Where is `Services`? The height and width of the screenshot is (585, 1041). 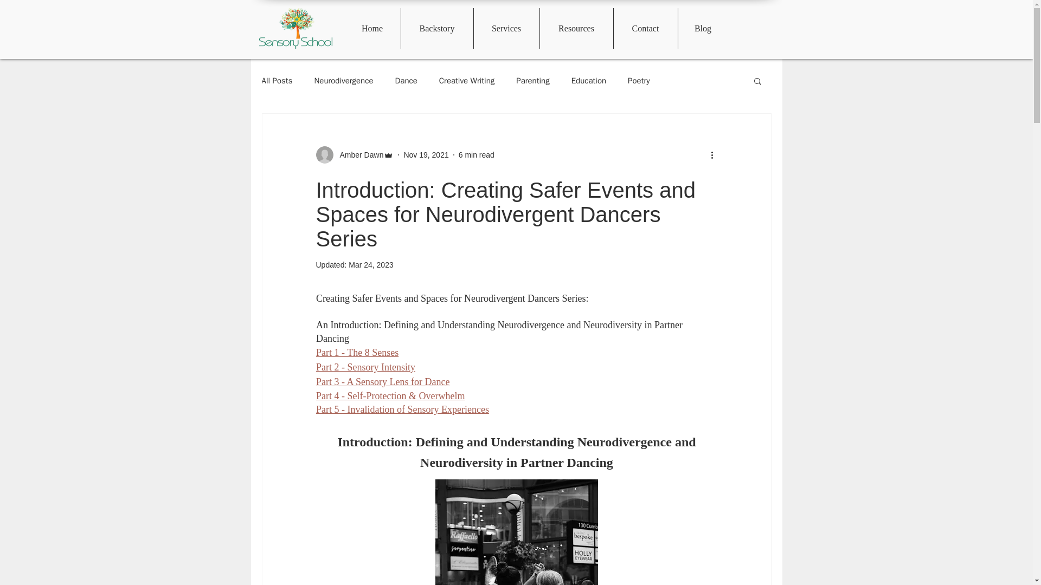 Services is located at coordinates (506, 28).